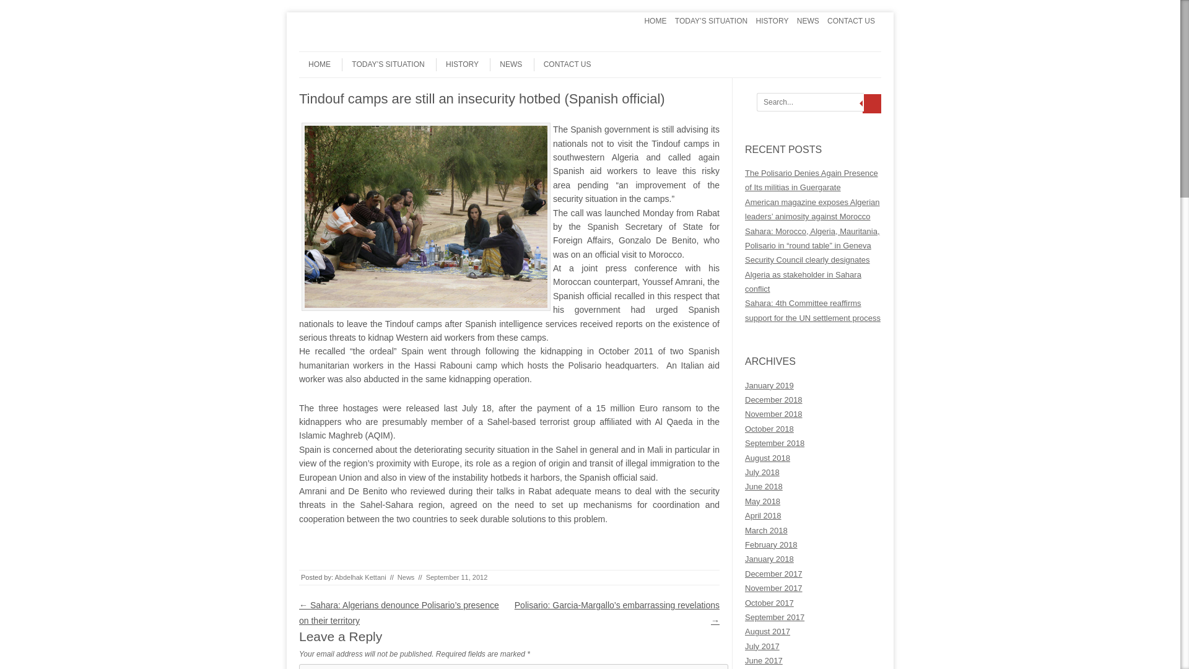 The image size is (1189, 669). I want to click on Search, so click(872, 103).